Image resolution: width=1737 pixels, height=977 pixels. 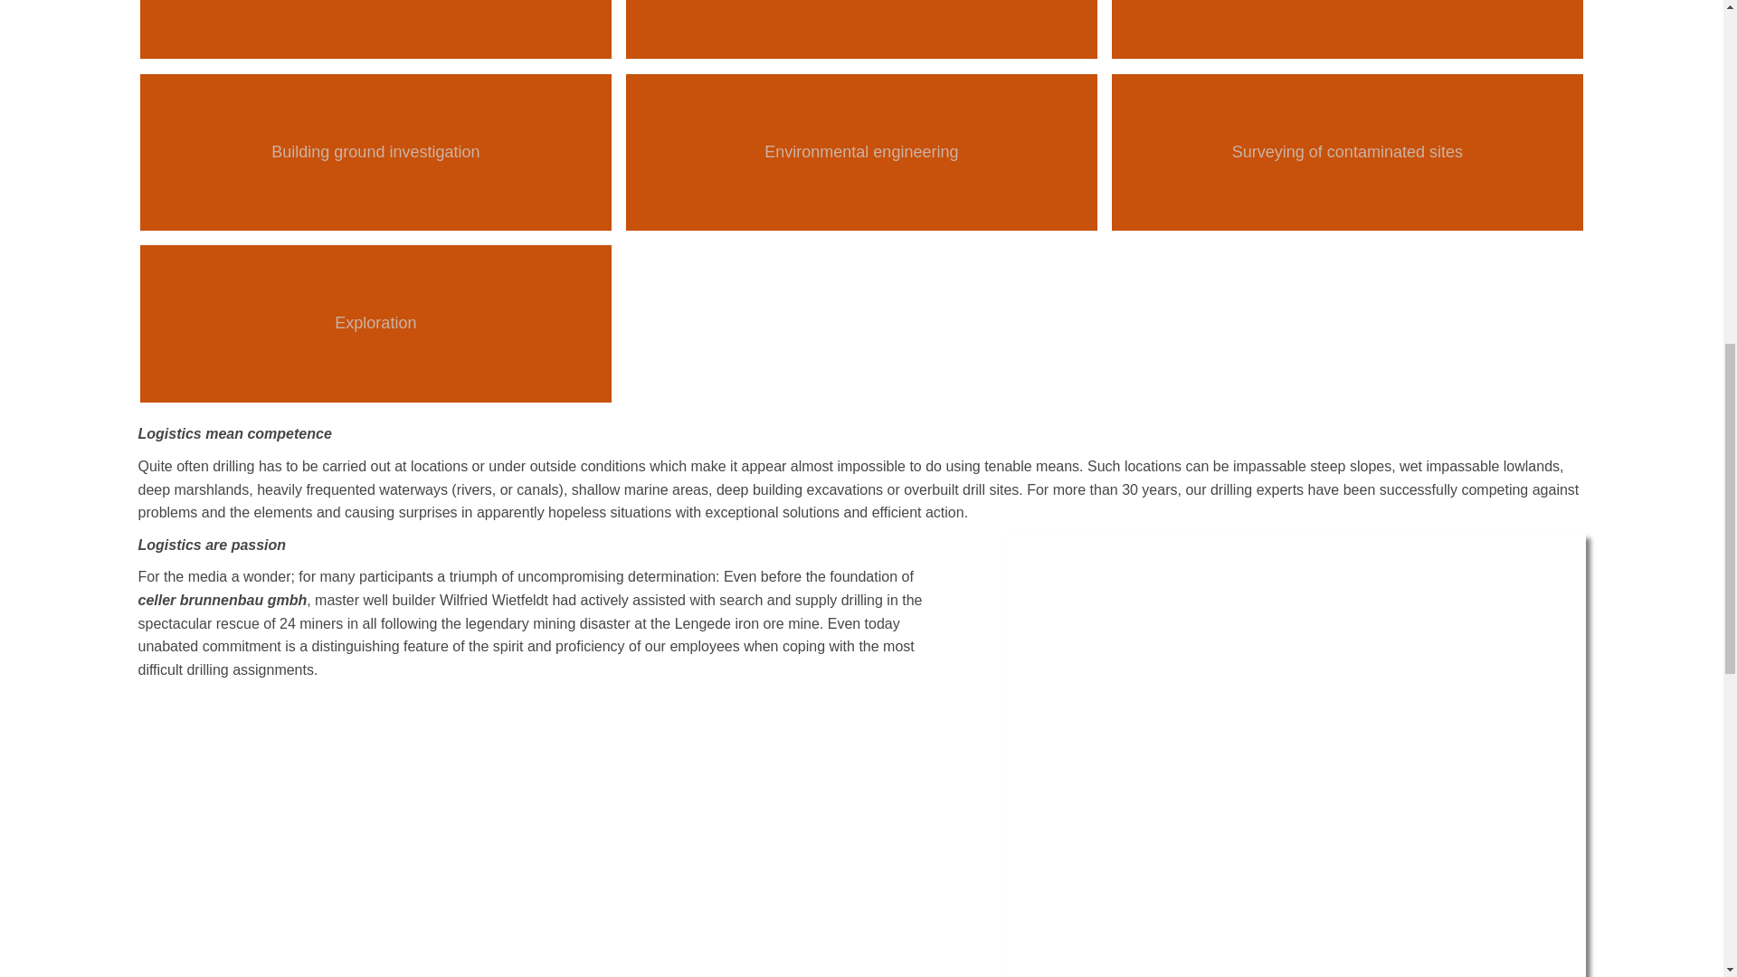 I want to click on Geological core drilling, so click(x=1346, y=29).